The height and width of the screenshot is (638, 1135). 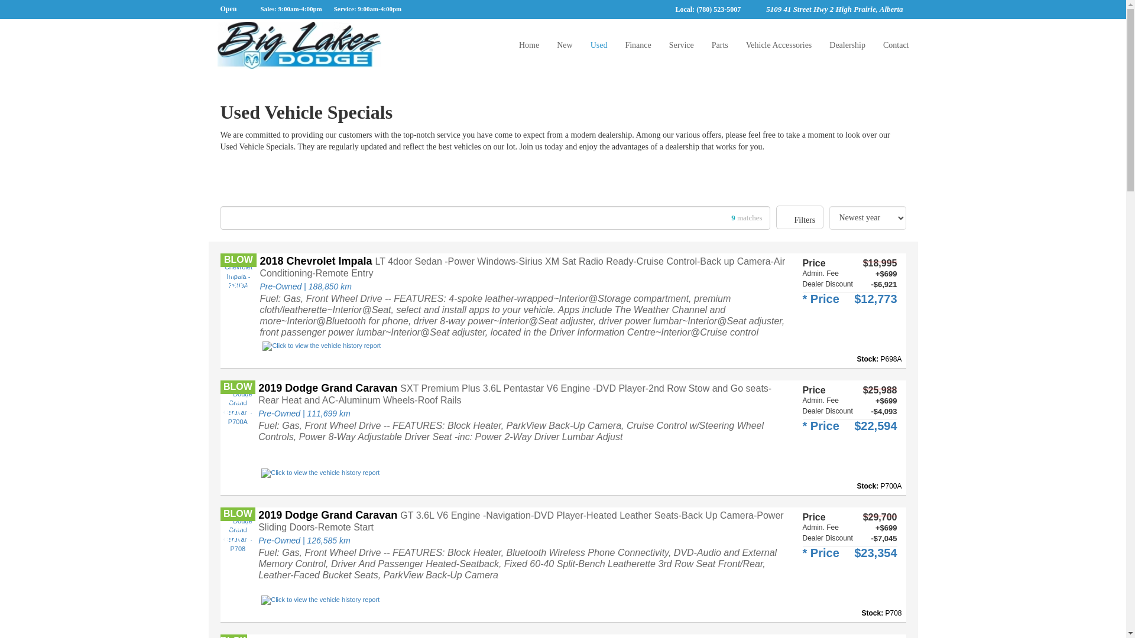 What do you see at coordinates (847, 45) in the screenshot?
I see `Dealership` at bounding box center [847, 45].